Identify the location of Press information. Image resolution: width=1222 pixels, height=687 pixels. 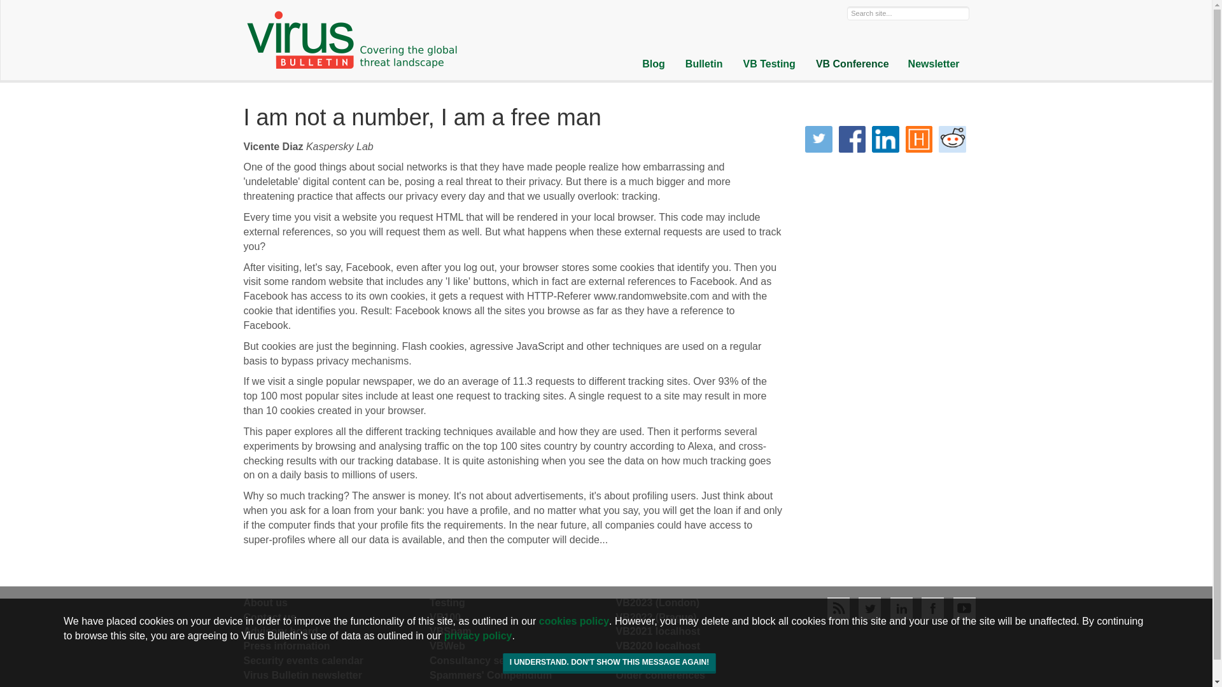
(286, 645).